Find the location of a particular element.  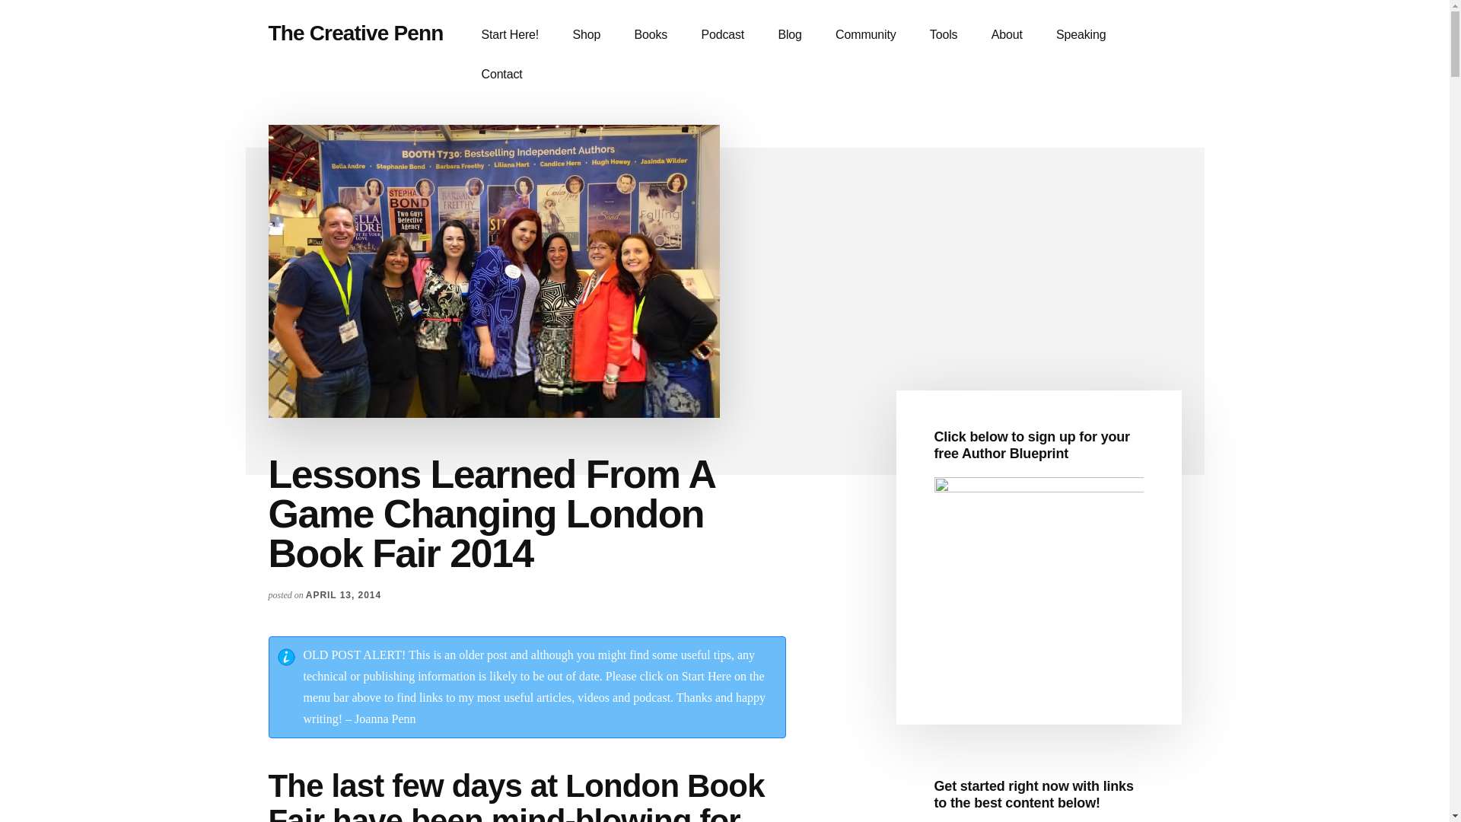

Speaking is located at coordinates (1081, 35).